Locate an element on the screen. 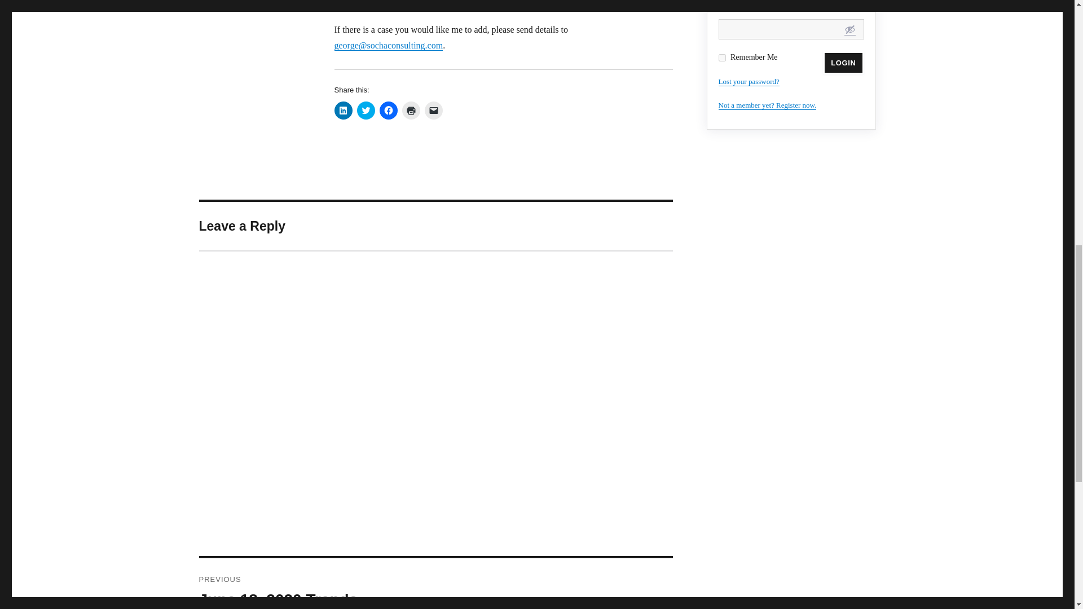  Show password is located at coordinates (433, 111).